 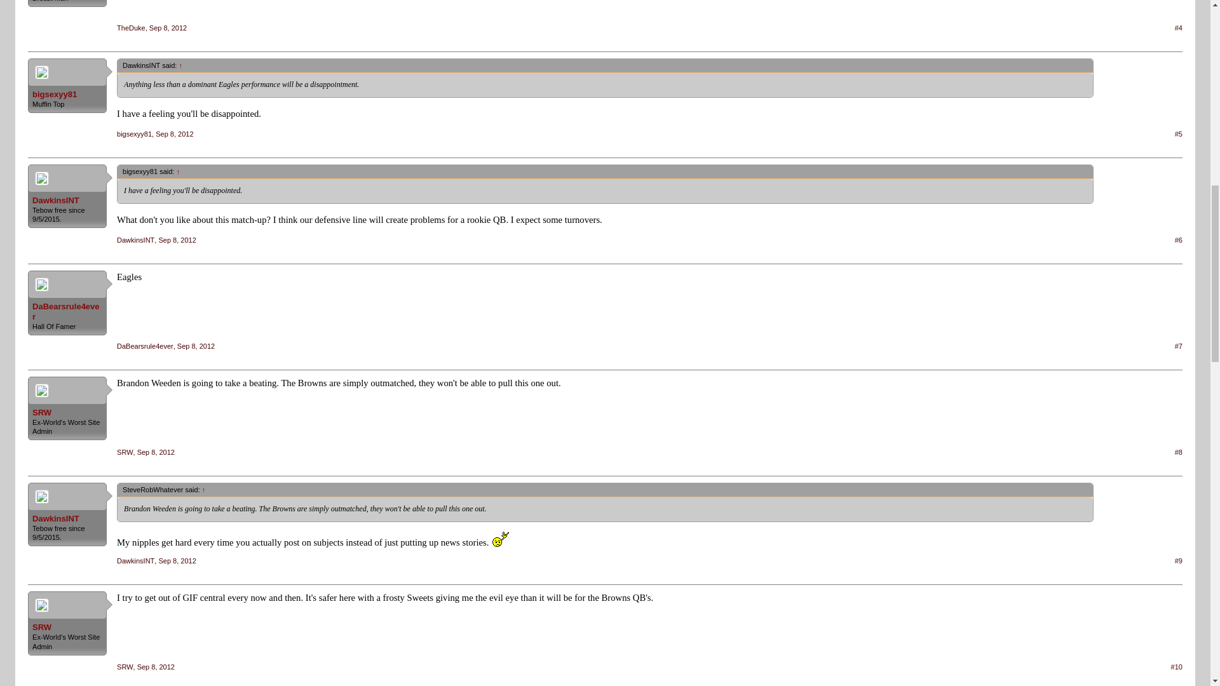 I want to click on Permalink, so click(x=168, y=27).